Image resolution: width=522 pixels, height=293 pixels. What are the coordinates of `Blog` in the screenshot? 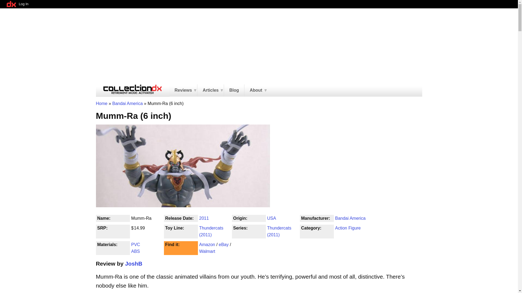 It's located at (234, 90).